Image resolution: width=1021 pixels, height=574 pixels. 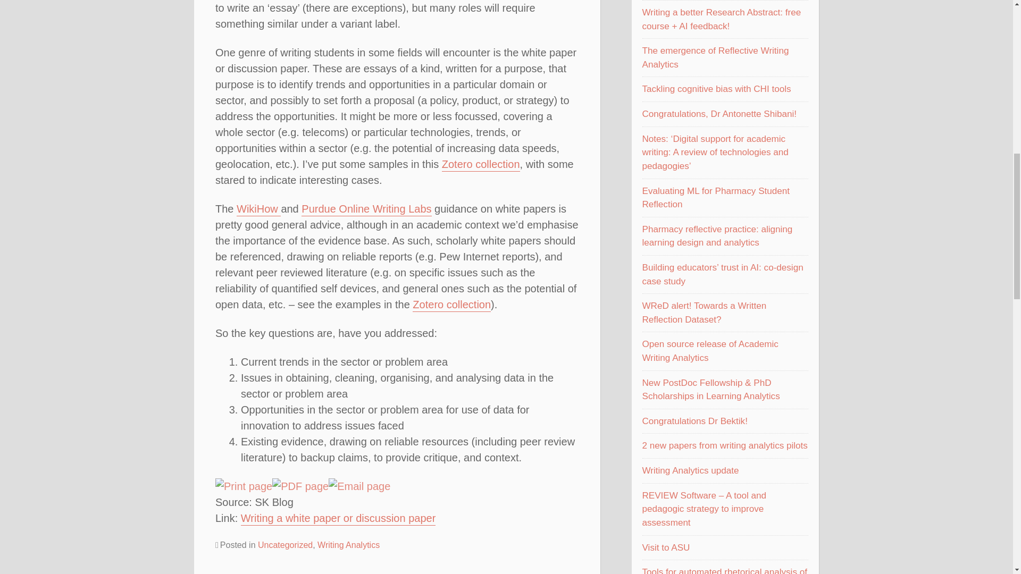 I want to click on Zotero collection, so click(x=481, y=165).